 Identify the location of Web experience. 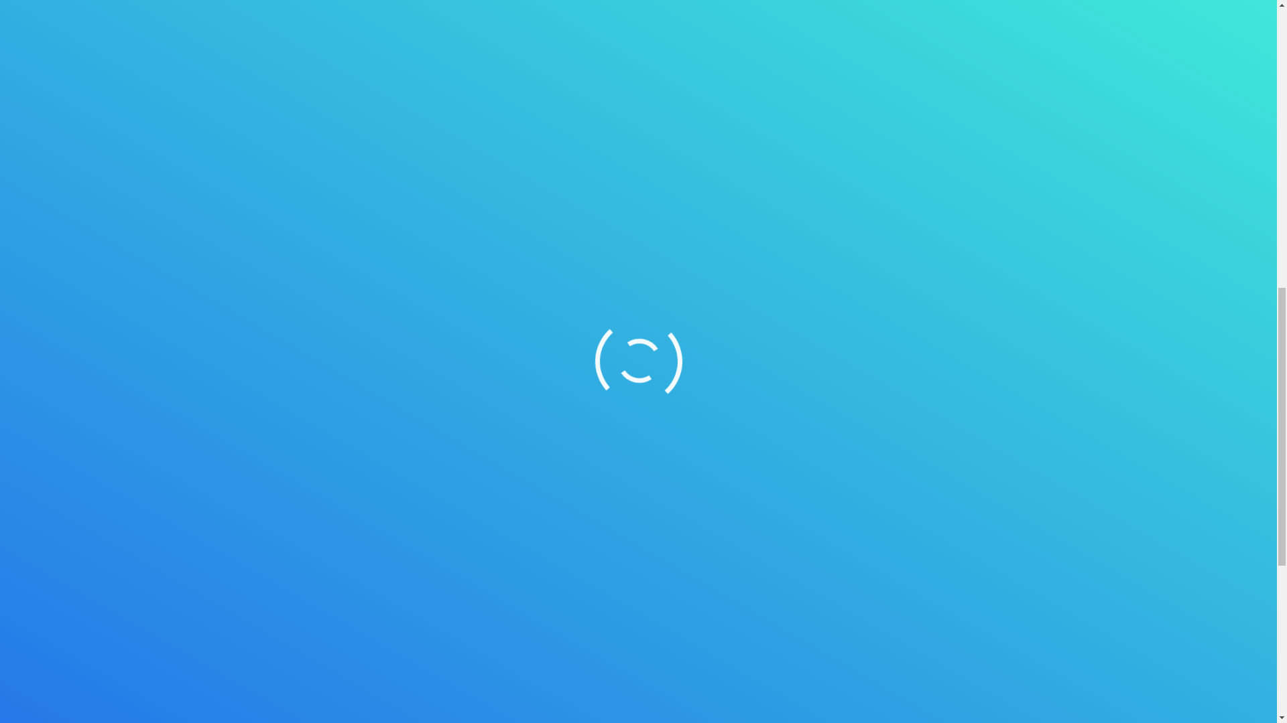
(558, 112).